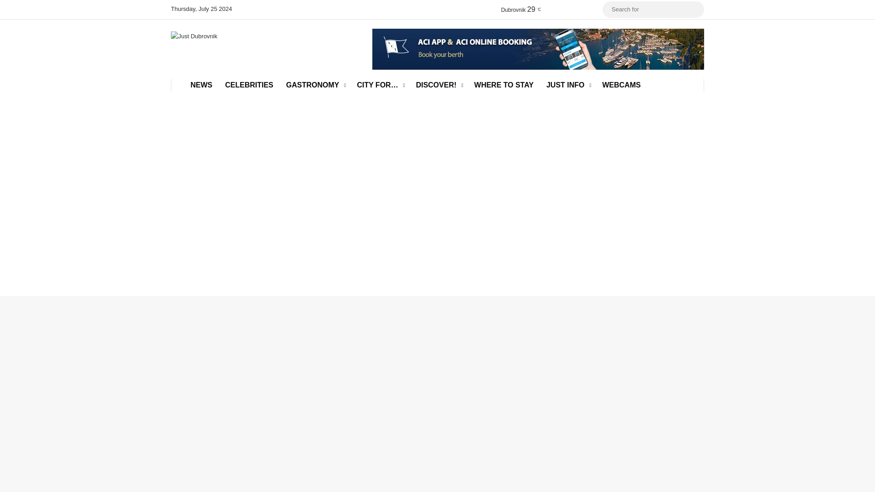 The image size is (875, 492). I want to click on Just Dubrovnik, so click(194, 36).